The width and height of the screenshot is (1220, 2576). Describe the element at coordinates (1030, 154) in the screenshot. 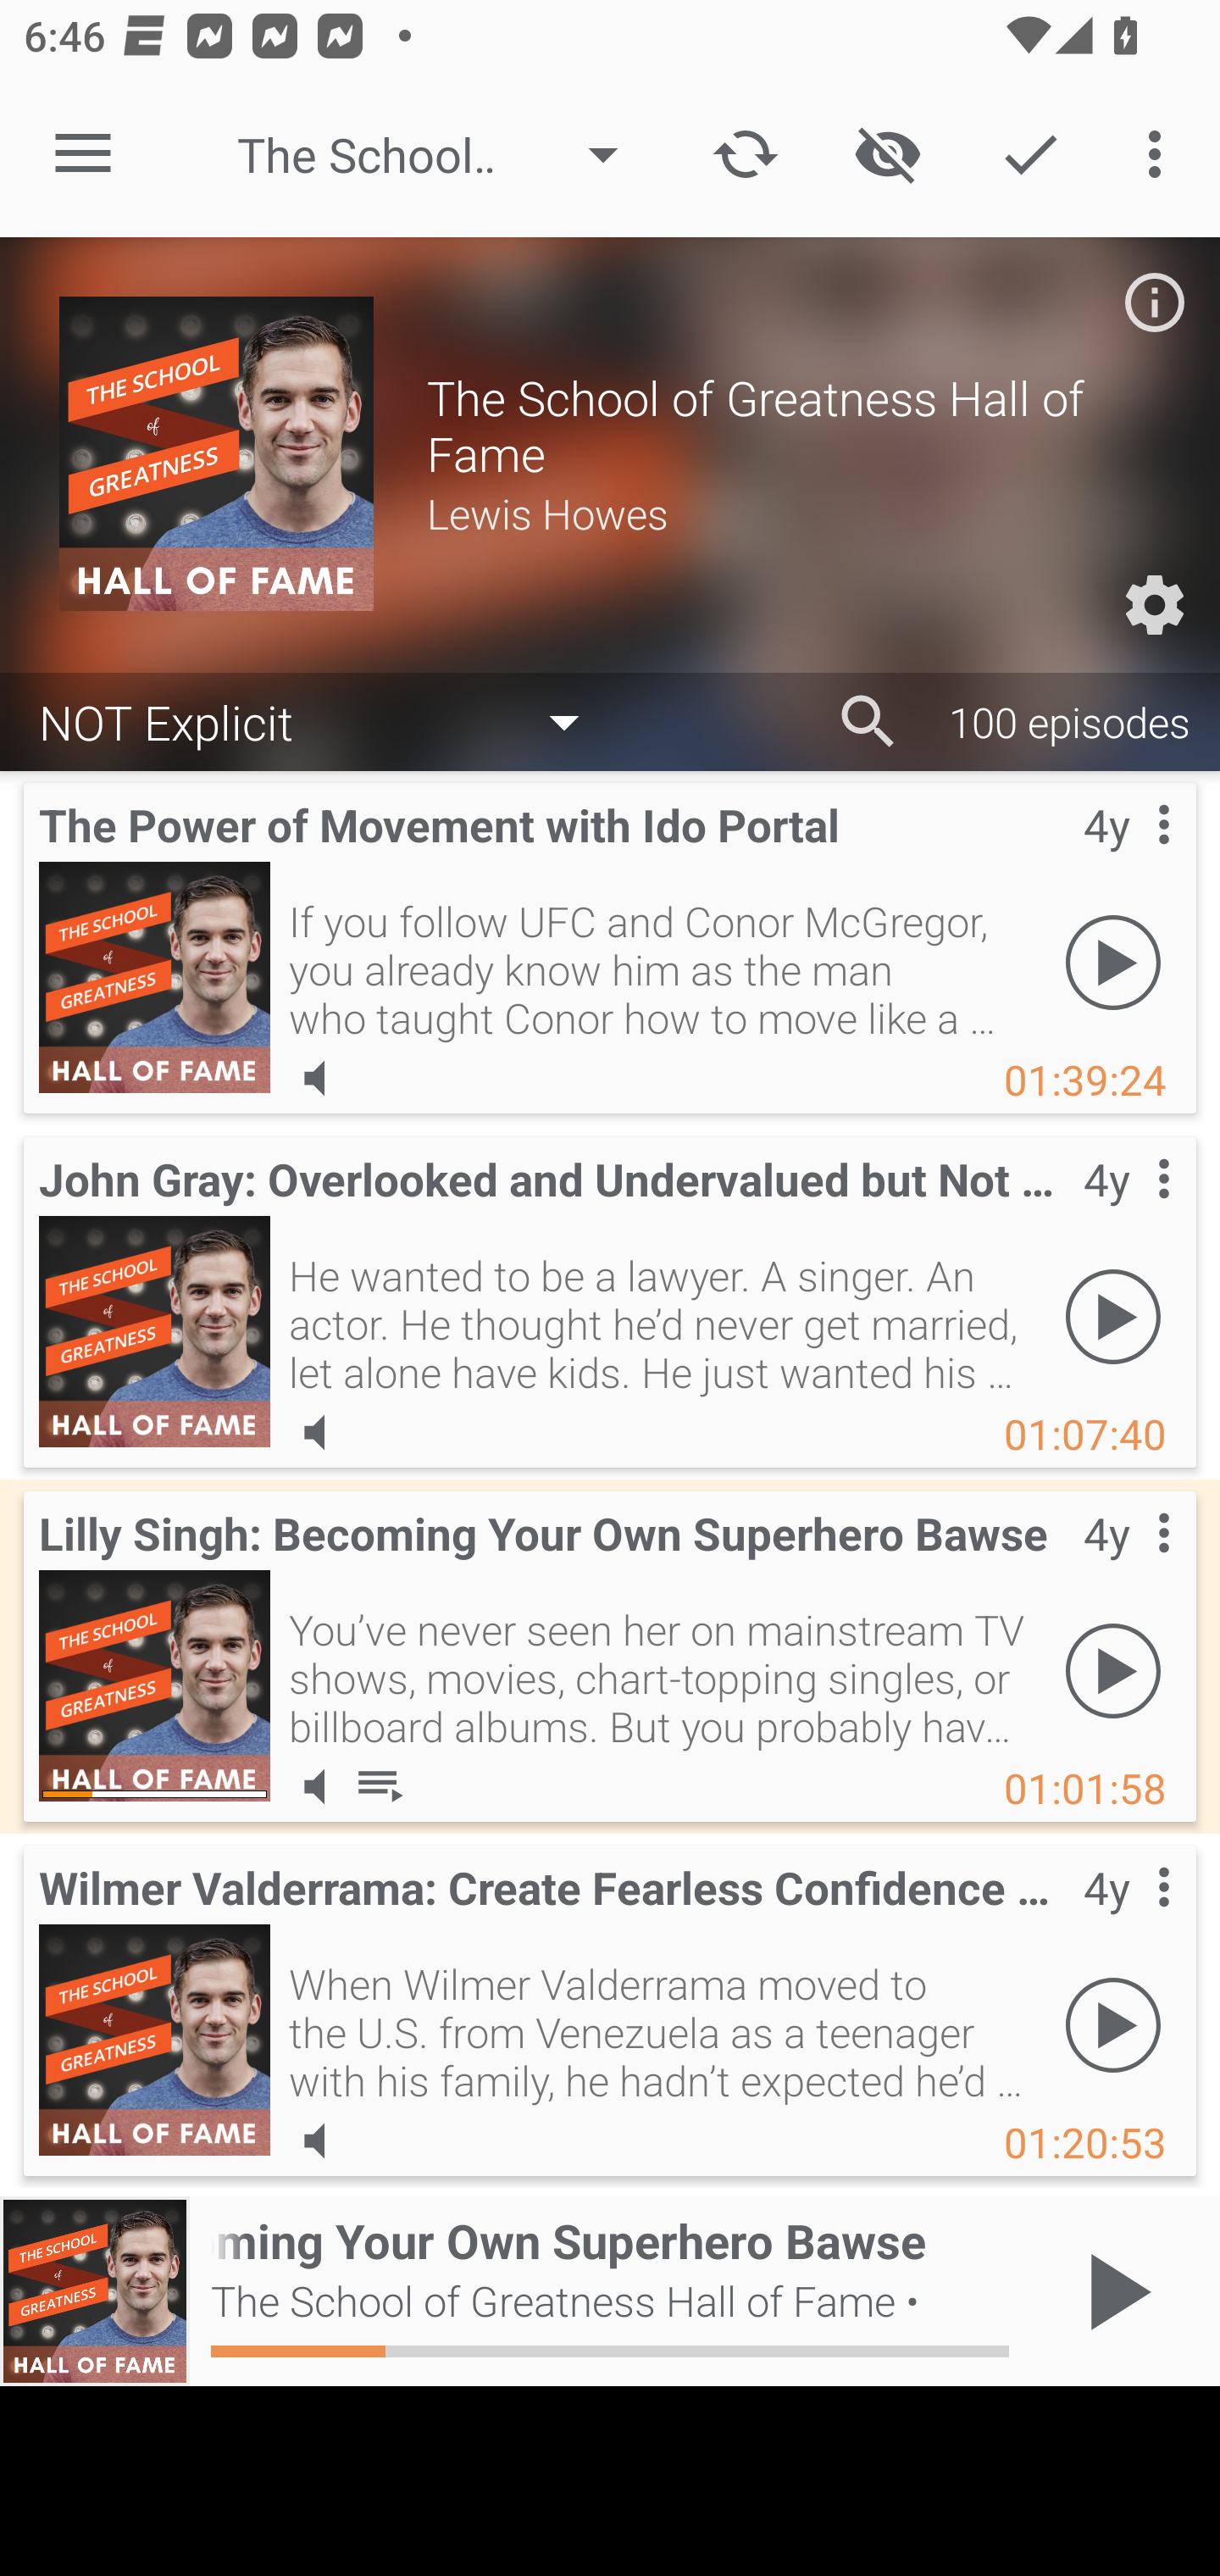

I see `Action Mode` at that location.